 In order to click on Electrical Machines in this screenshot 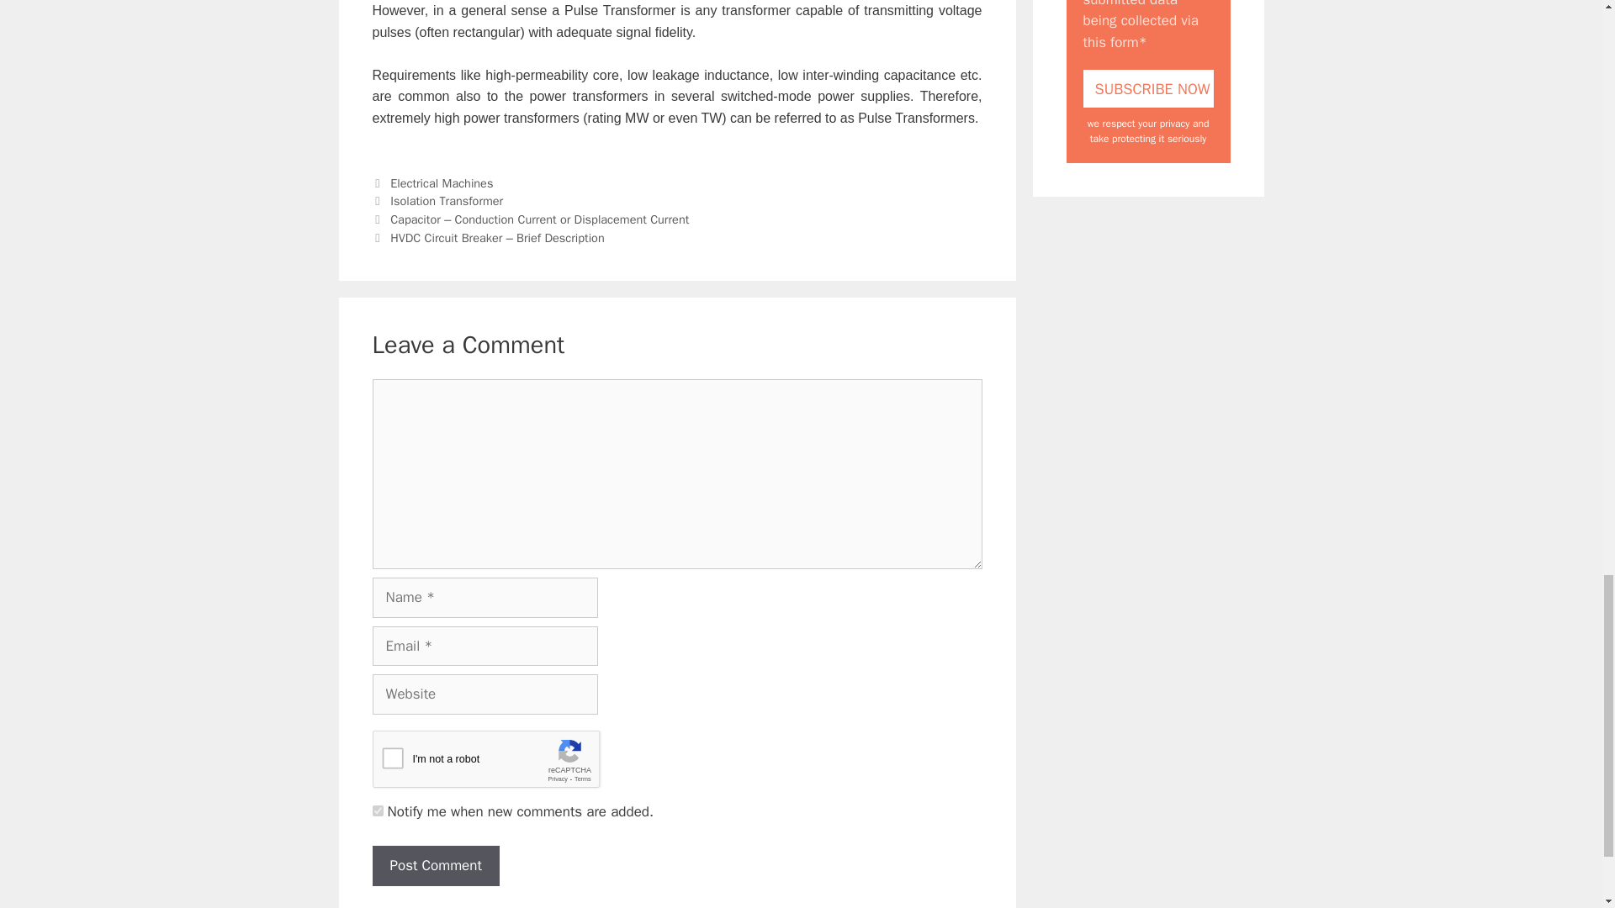, I will do `click(441, 183)`.